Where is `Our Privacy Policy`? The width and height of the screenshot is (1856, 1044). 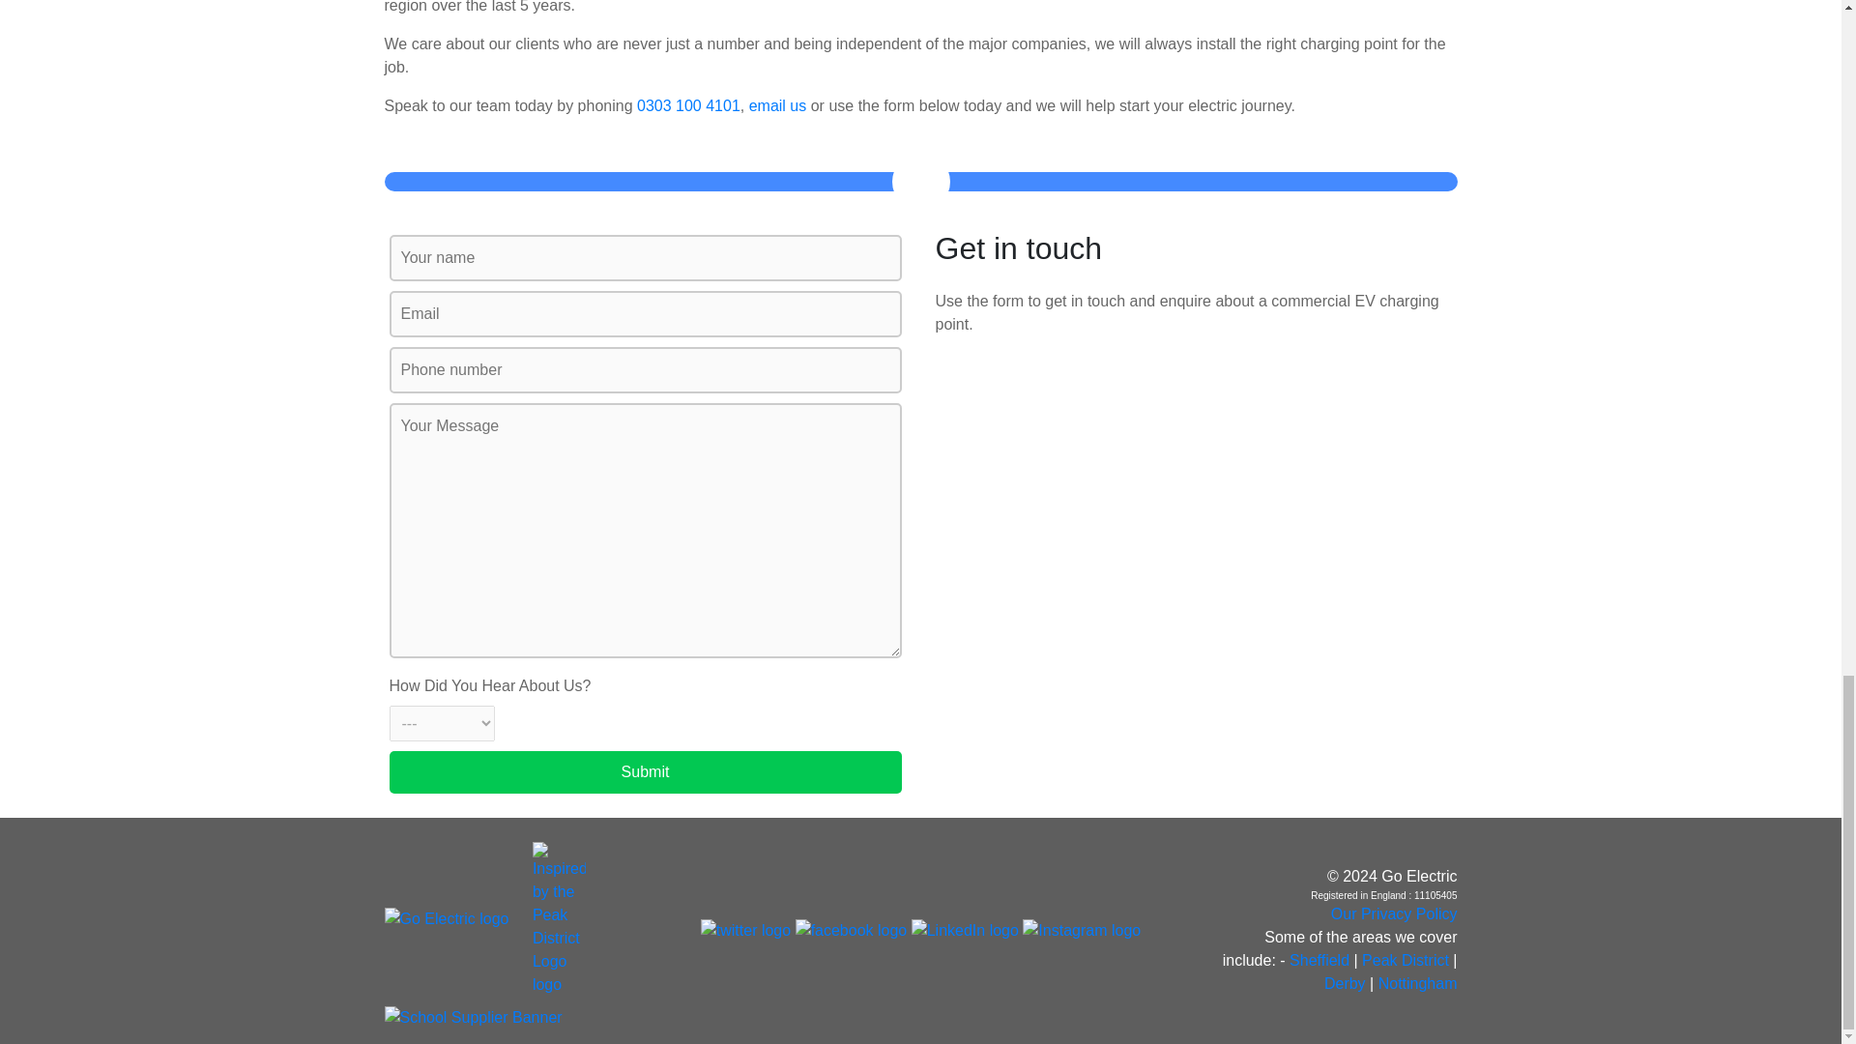
Our Privacy Policy is located at coordinates (1394, 913).